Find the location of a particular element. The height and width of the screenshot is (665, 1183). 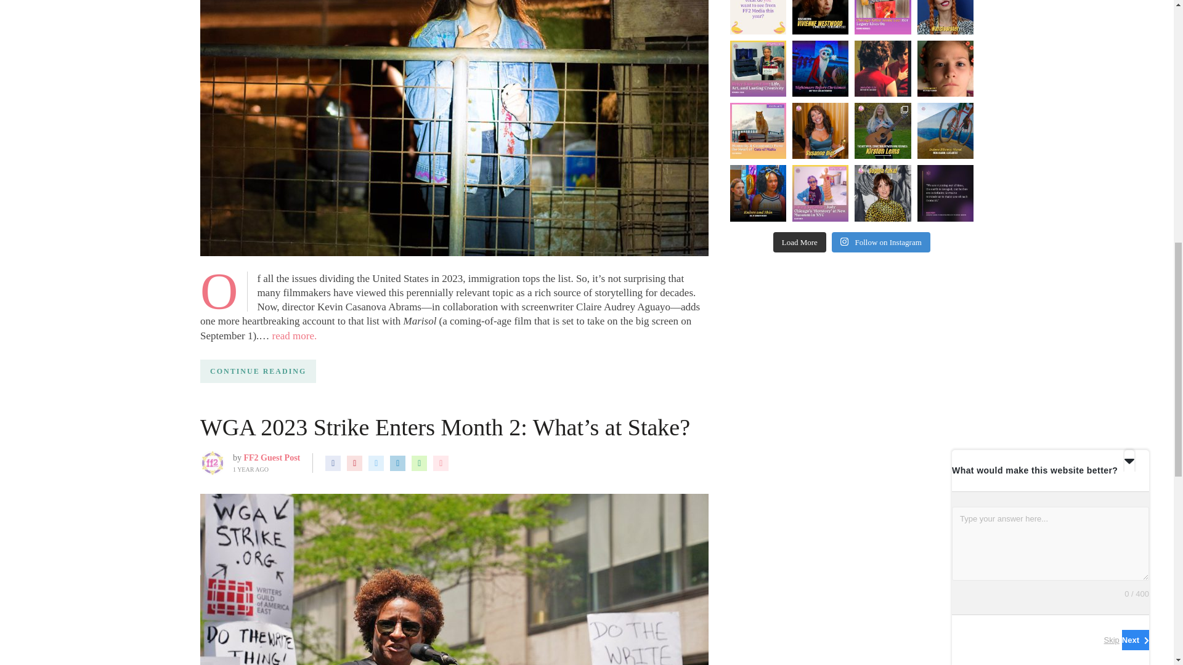

read more. is located at coordinates (295, 336).